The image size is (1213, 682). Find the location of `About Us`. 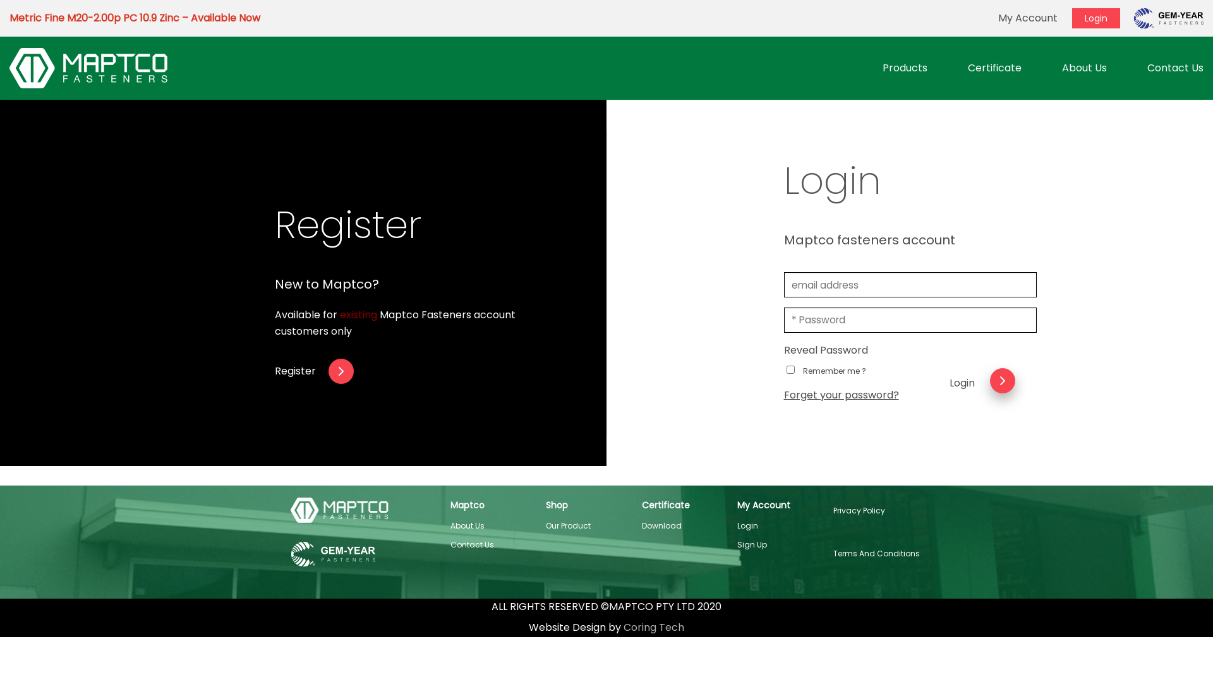

About Us is located at coordinates (1084, 68).